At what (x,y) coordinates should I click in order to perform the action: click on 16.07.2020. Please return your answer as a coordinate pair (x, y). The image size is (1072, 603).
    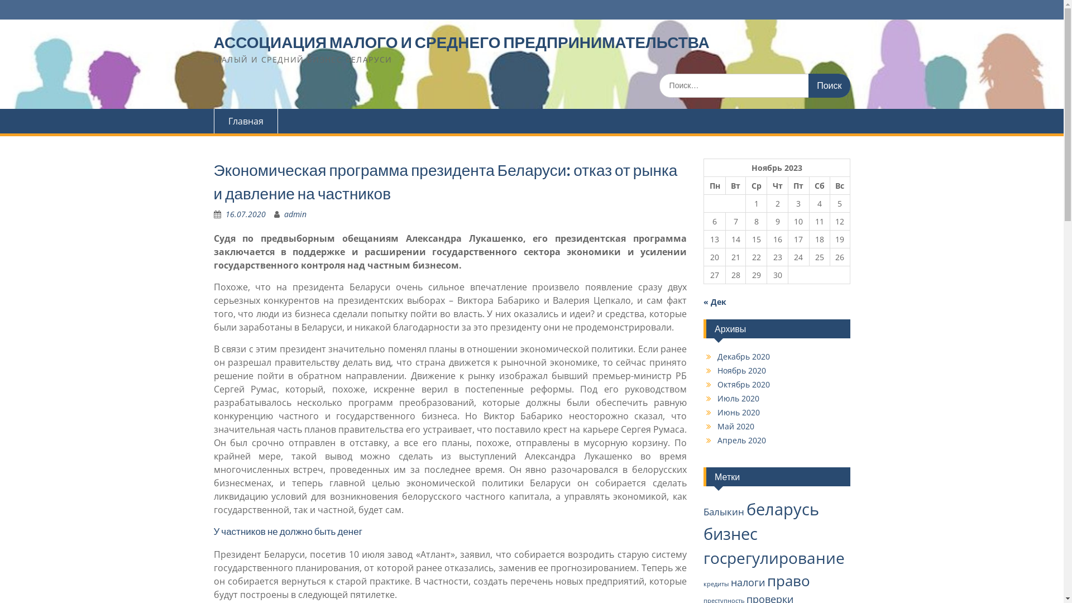
    Looking at the image, I should click on (246, 214).